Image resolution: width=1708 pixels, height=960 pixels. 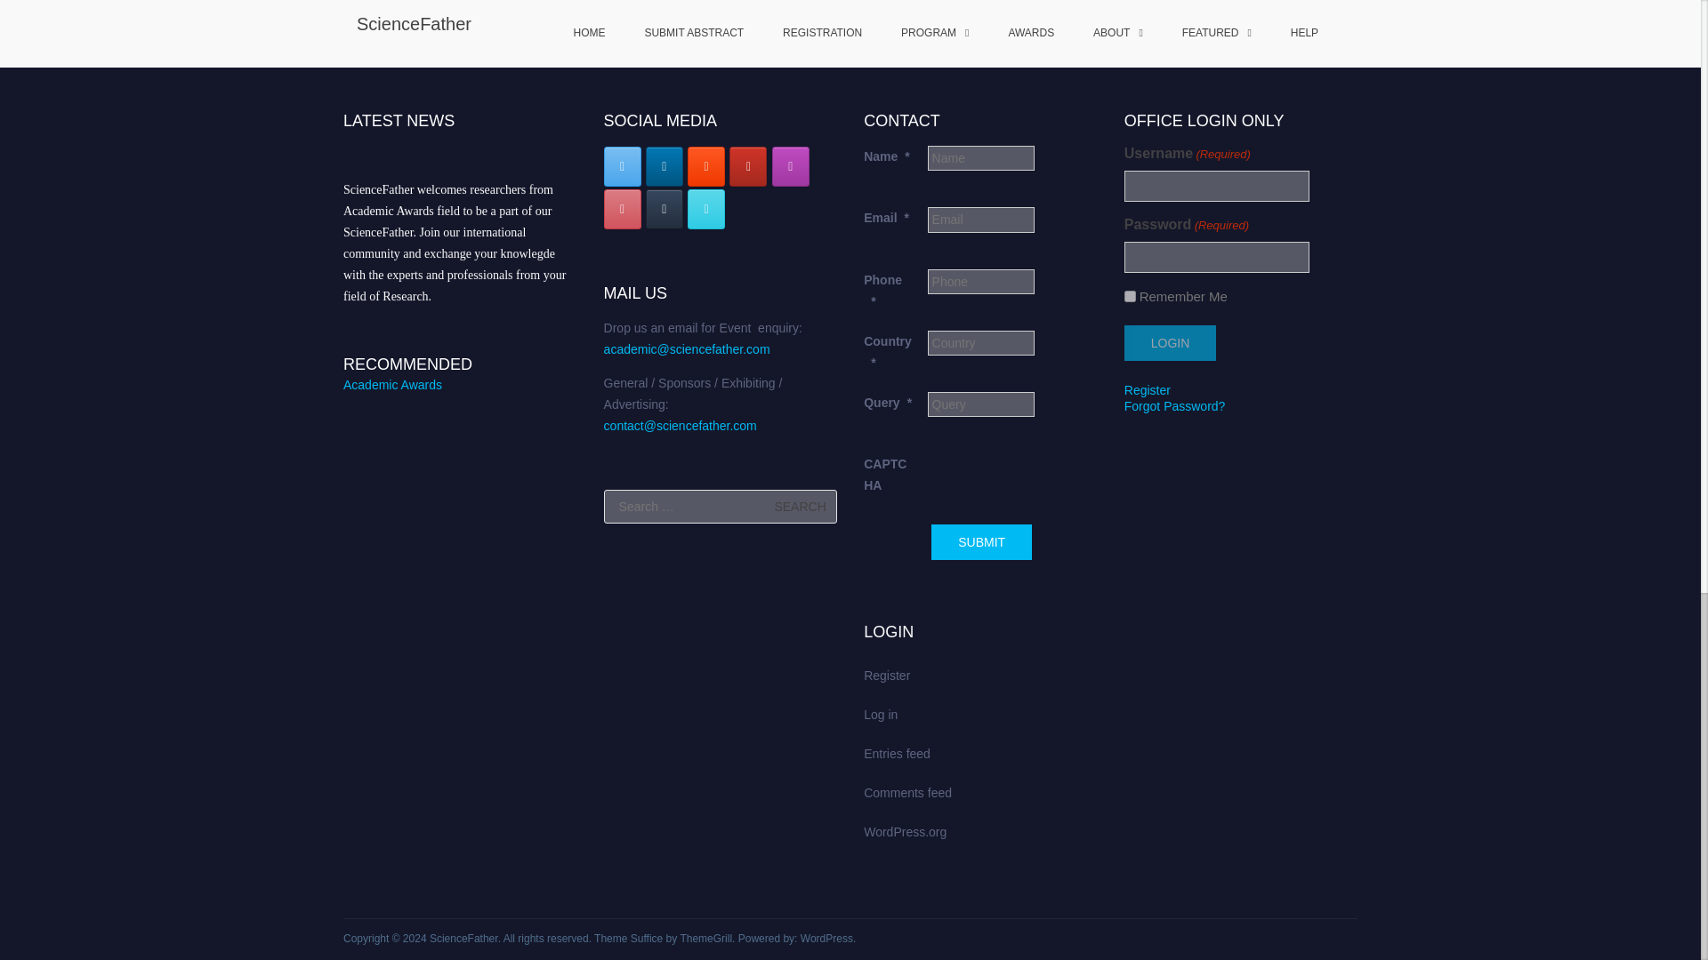 I want to click on Suffice, so click(x=646, y=938).